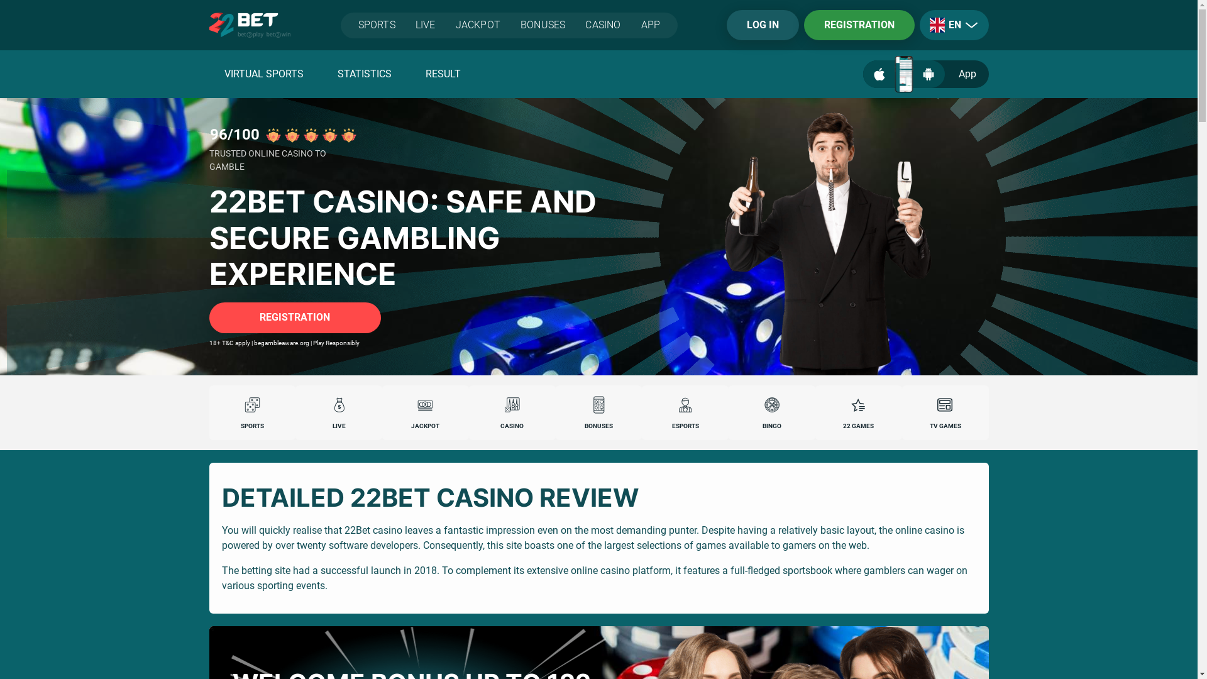 This screenshot has width=1207, height=679. What do you see at coordinates (772, 405) in the screenshot?
I see `Bingo` at bounding box center [772, 405].